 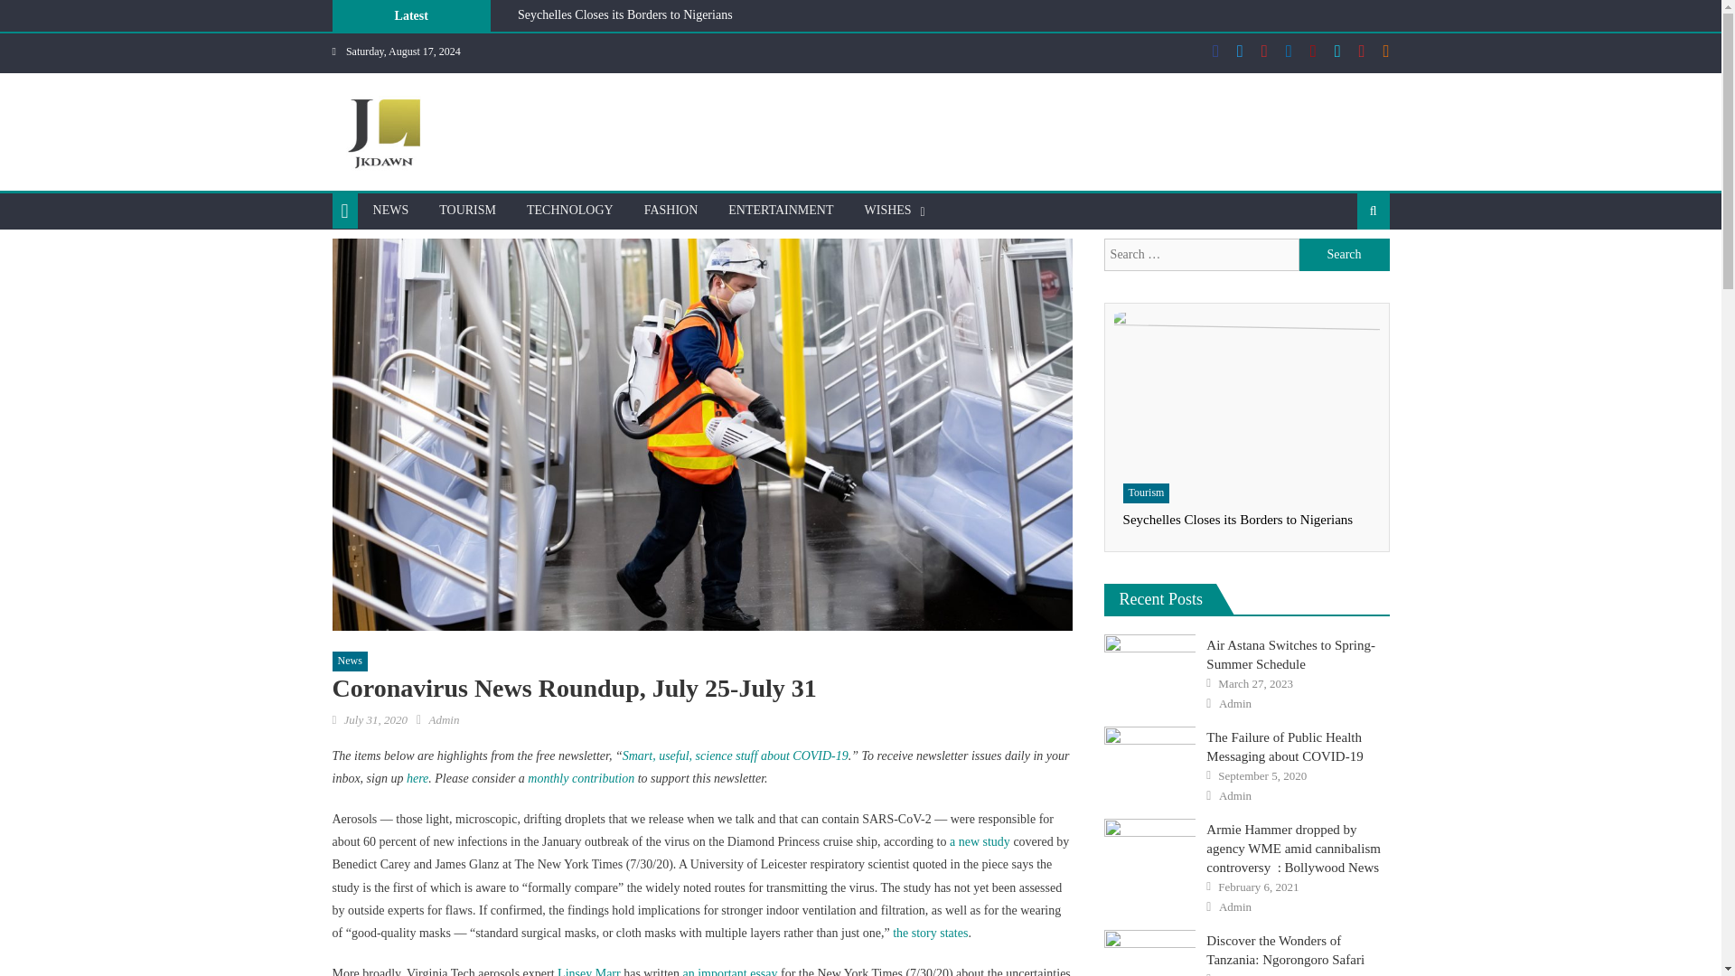 What do you see at coordinates (1345, 255) in the screenshot?
I see `Search` at bounding box center [1345, 255].